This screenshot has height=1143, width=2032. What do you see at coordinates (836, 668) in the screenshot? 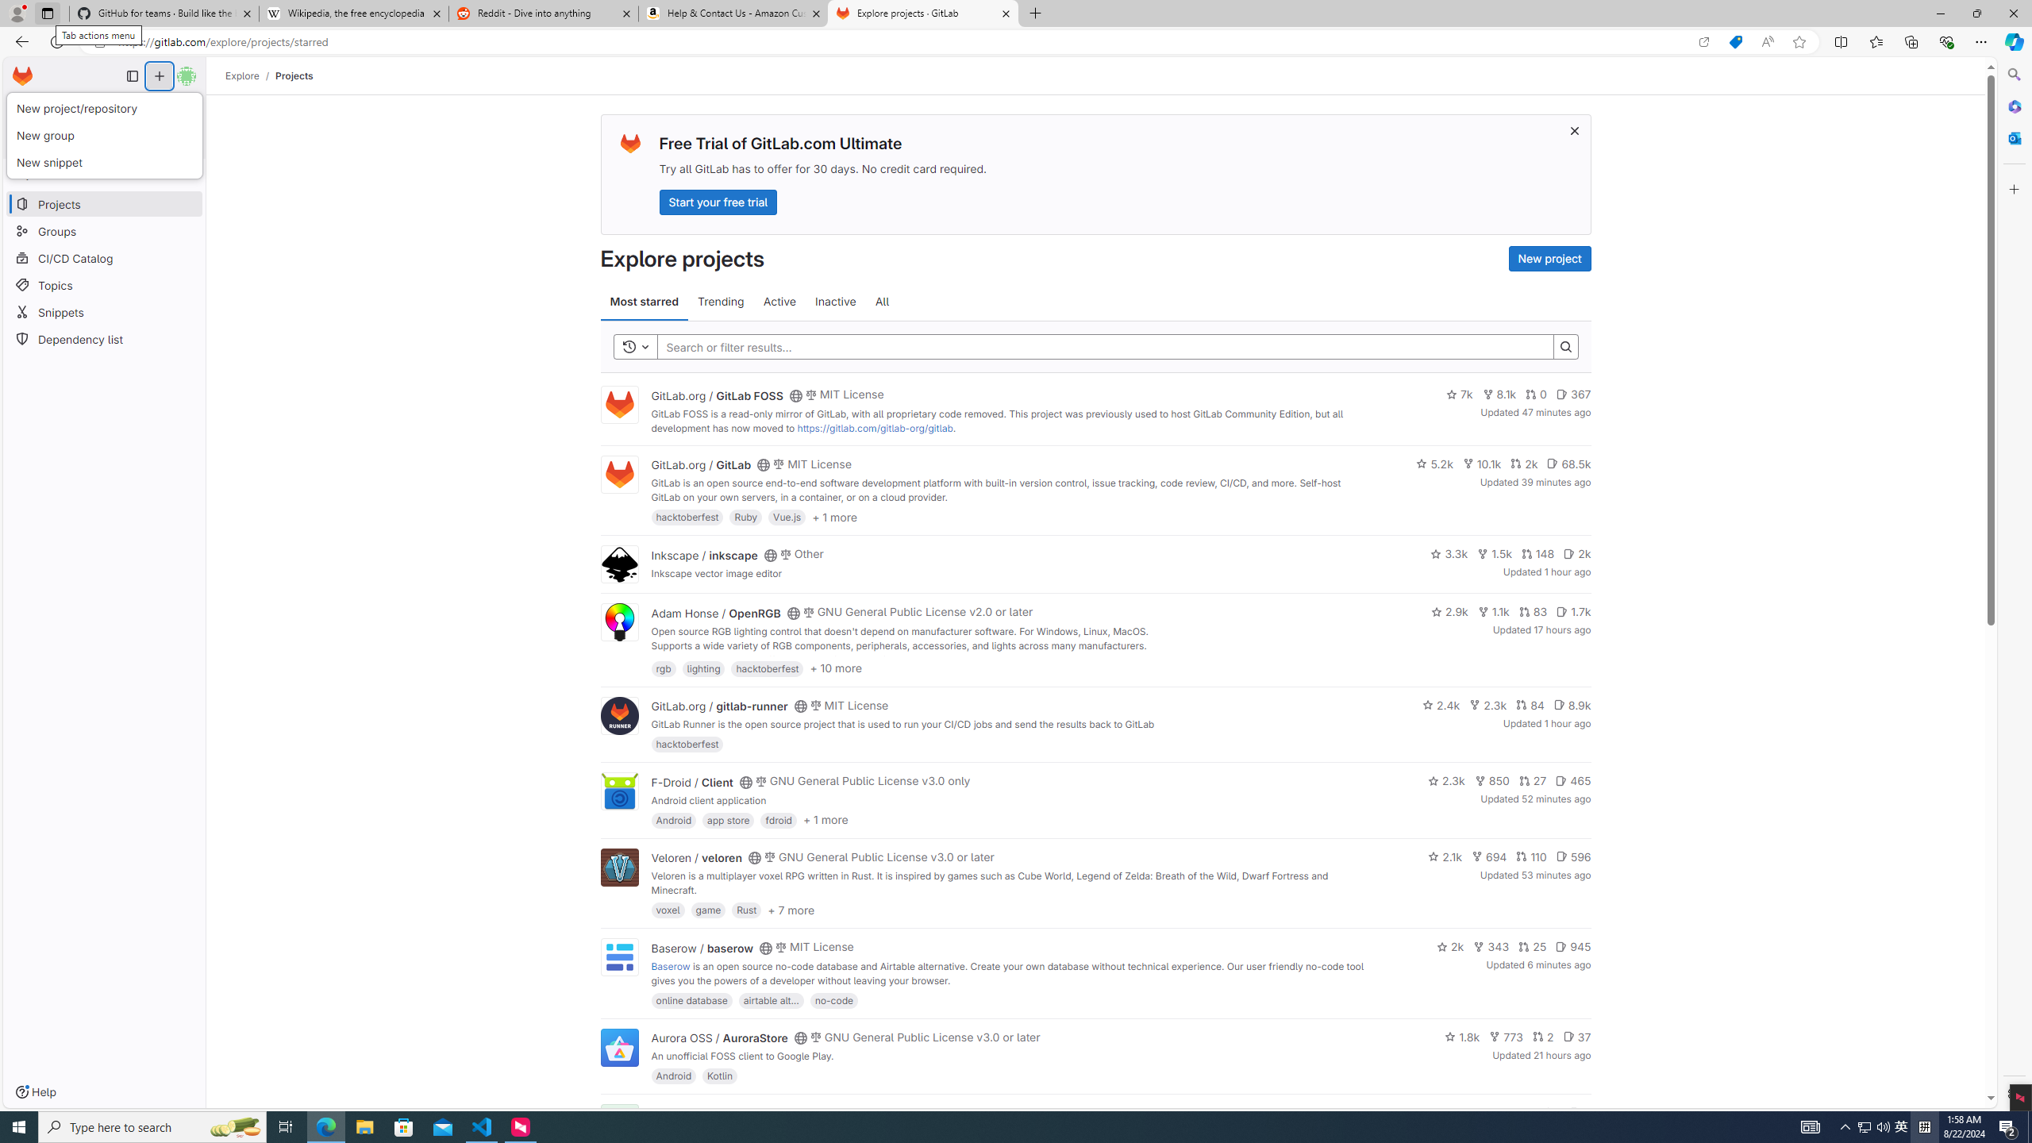
I see `+ 10 more` at bounding box center [836, 668].